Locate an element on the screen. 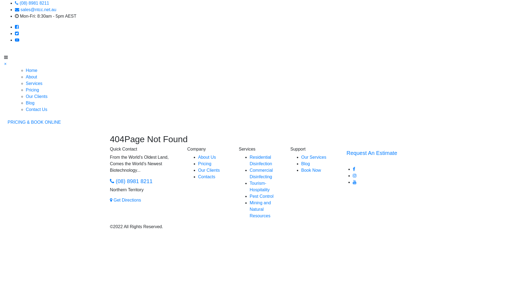  Home is located at coordinates (31, 71).